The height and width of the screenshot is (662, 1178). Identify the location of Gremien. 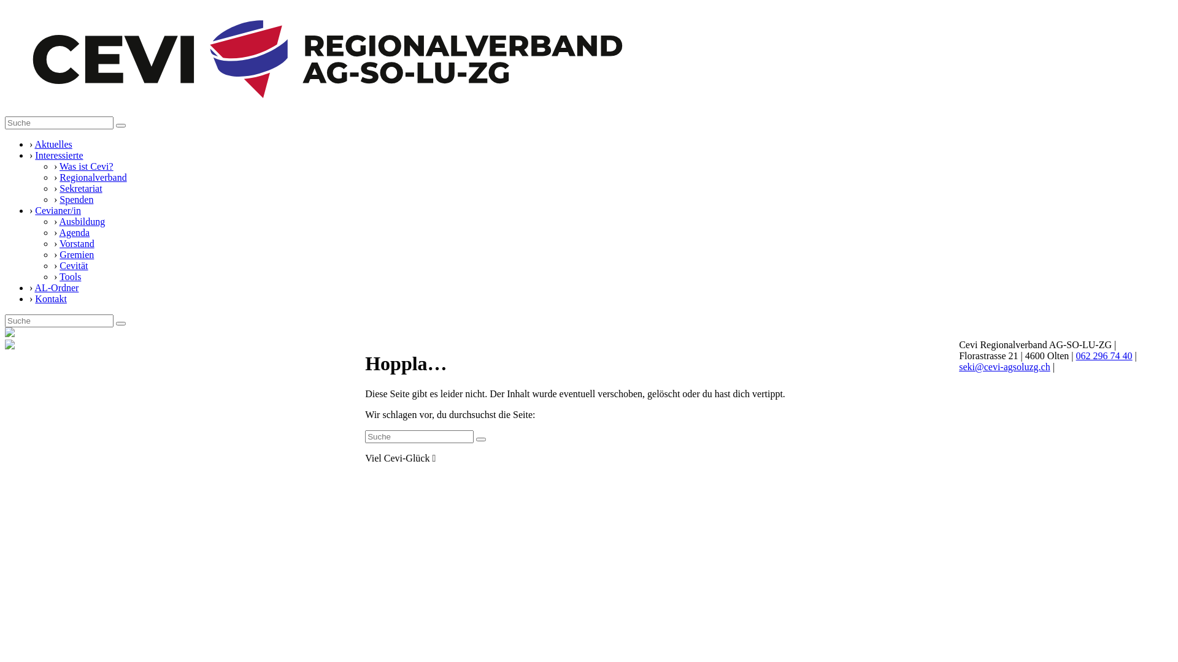
(77, 255).